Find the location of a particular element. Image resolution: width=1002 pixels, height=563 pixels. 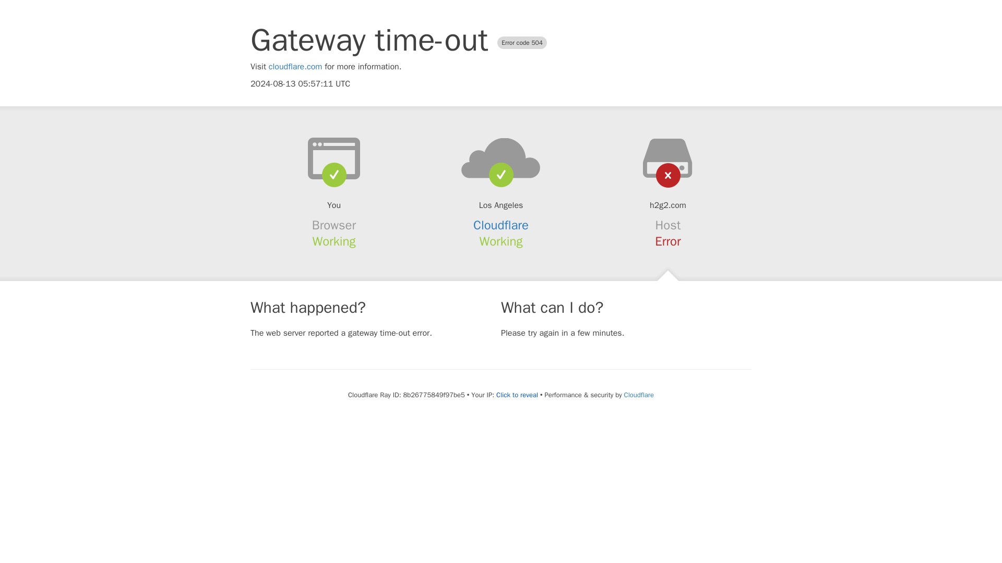

cloudflare.com is located at coordinates (295, 67).